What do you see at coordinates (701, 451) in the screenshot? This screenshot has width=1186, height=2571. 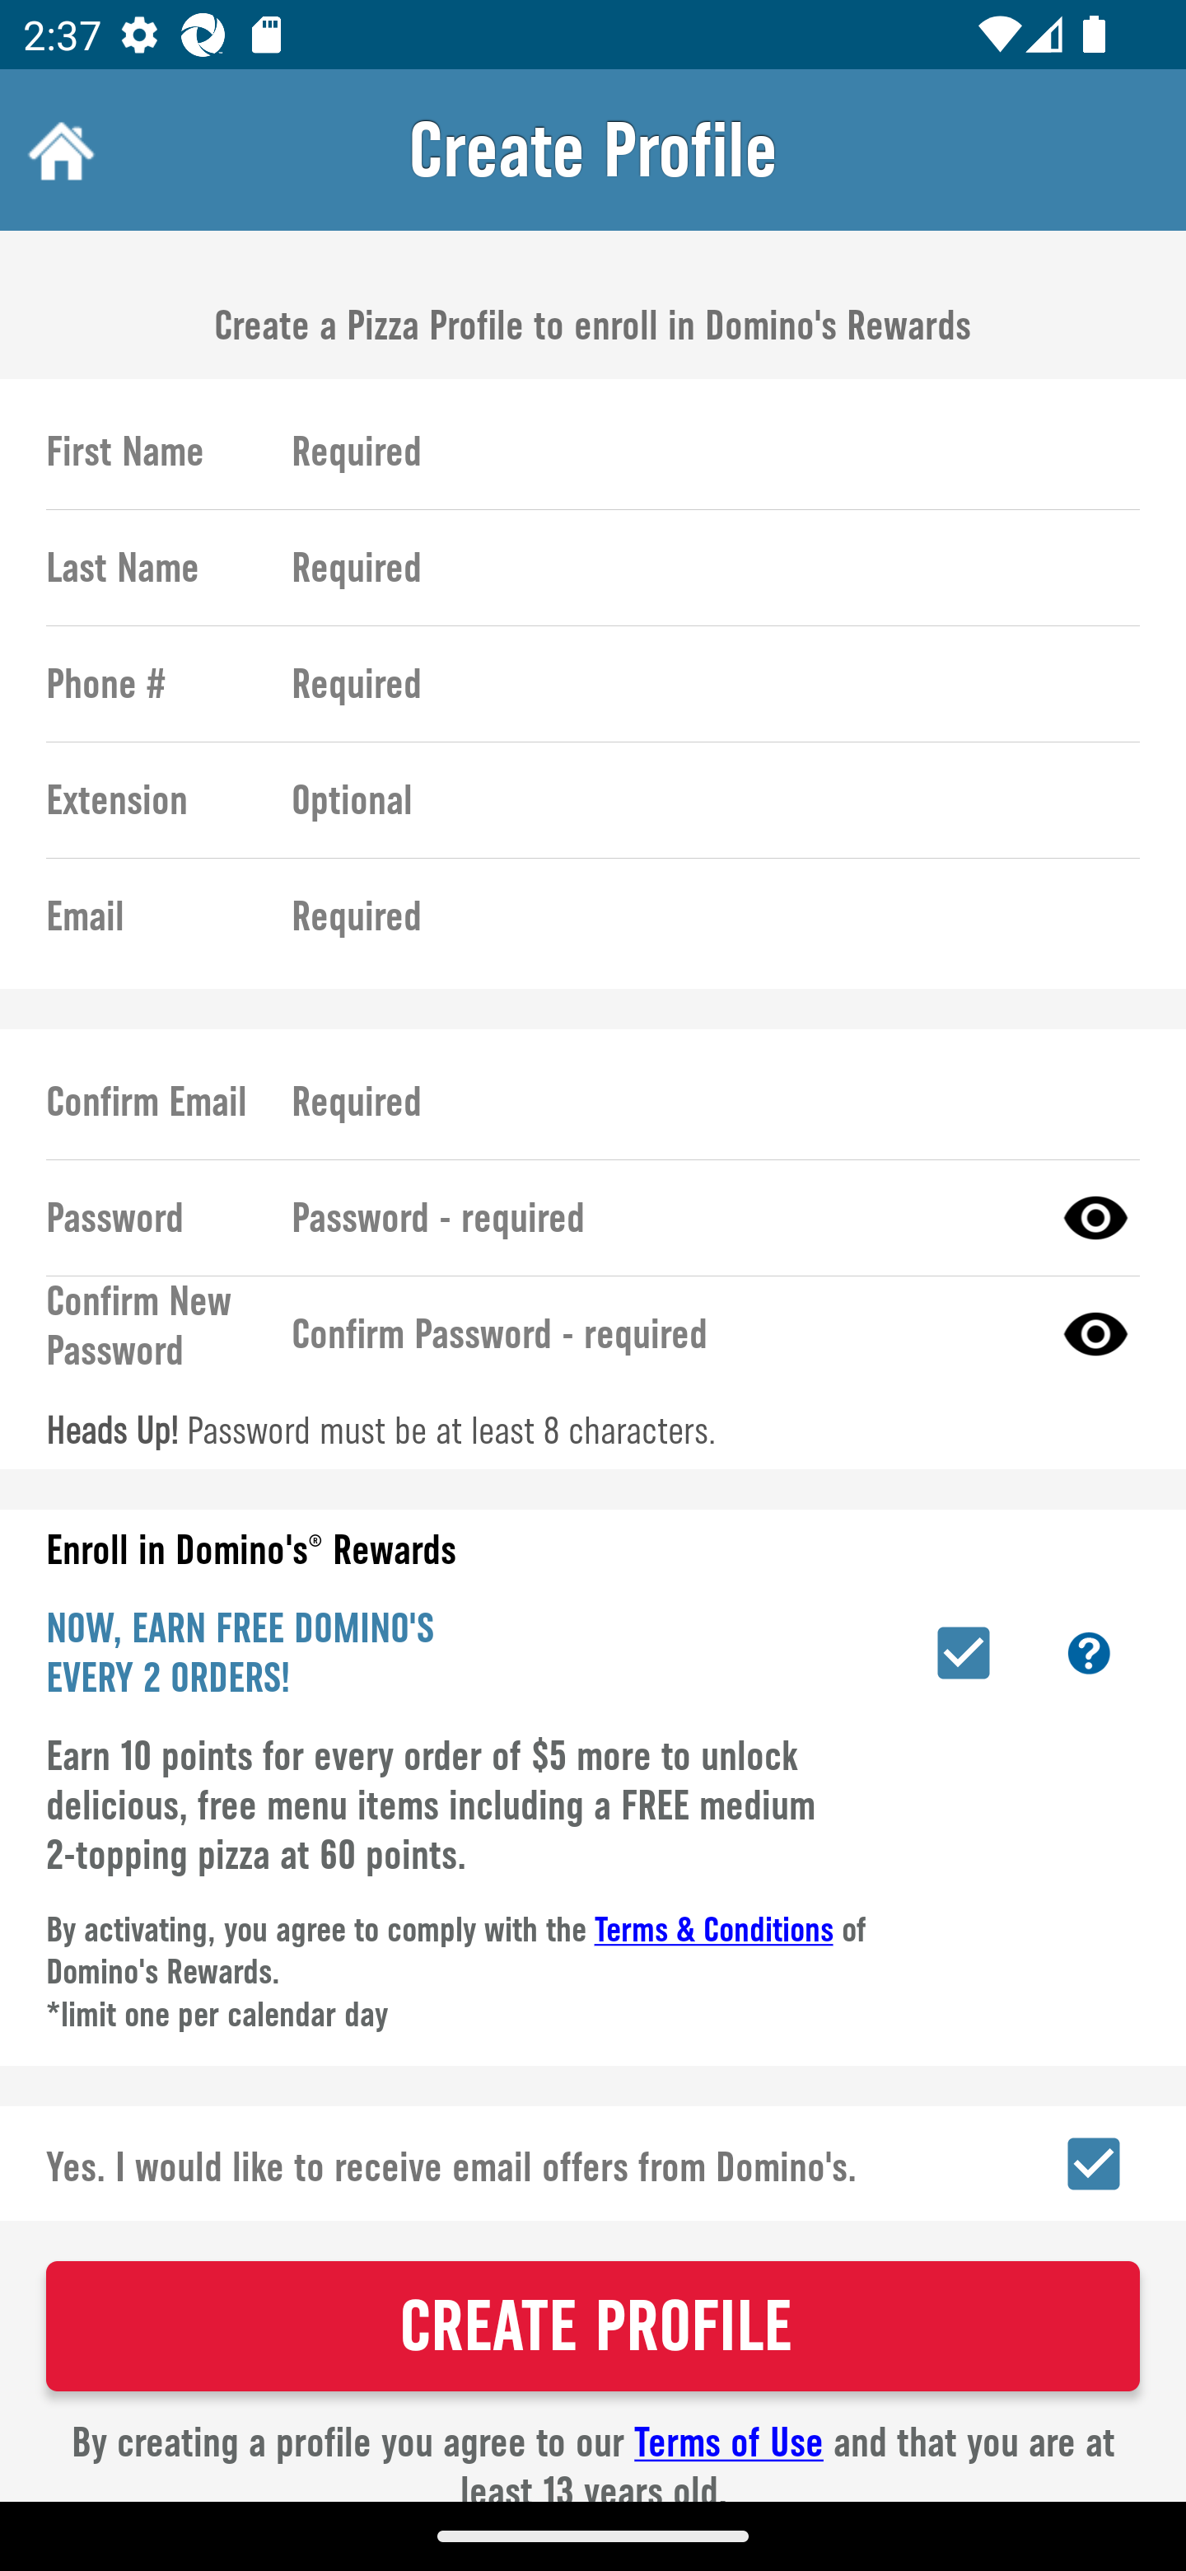 I see `Required First Name is required. 
` at bounding box center [701, 451].